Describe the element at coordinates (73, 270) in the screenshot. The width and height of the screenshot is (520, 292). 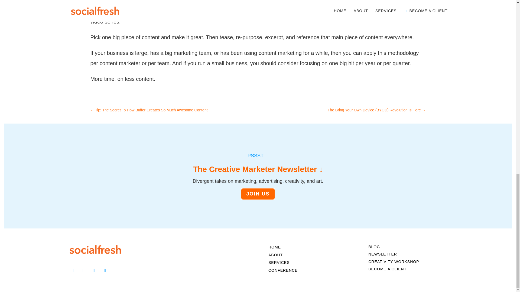
I see `Follow on LinkedIn` at that location.